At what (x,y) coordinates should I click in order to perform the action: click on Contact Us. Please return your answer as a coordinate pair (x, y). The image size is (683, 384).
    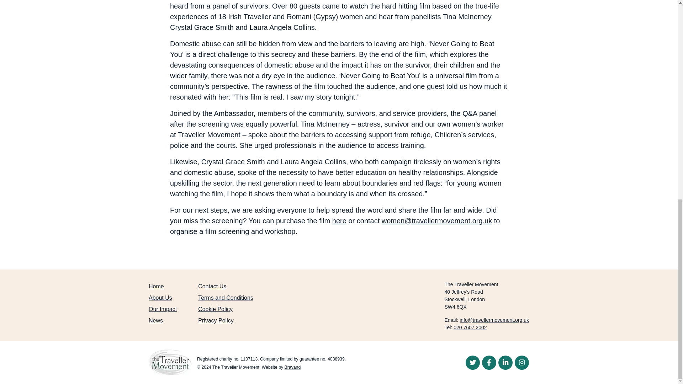
    Looking at the image, I should click on (212, 287).